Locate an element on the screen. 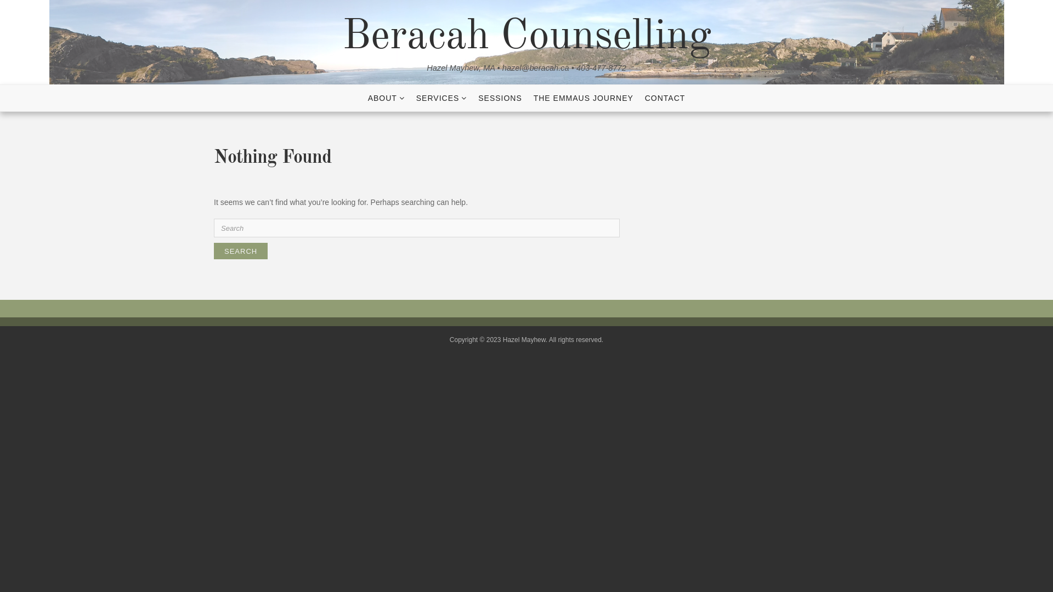 This screenshot has height=592, width=1053. ABOUT is located at coordinates (386, 98).